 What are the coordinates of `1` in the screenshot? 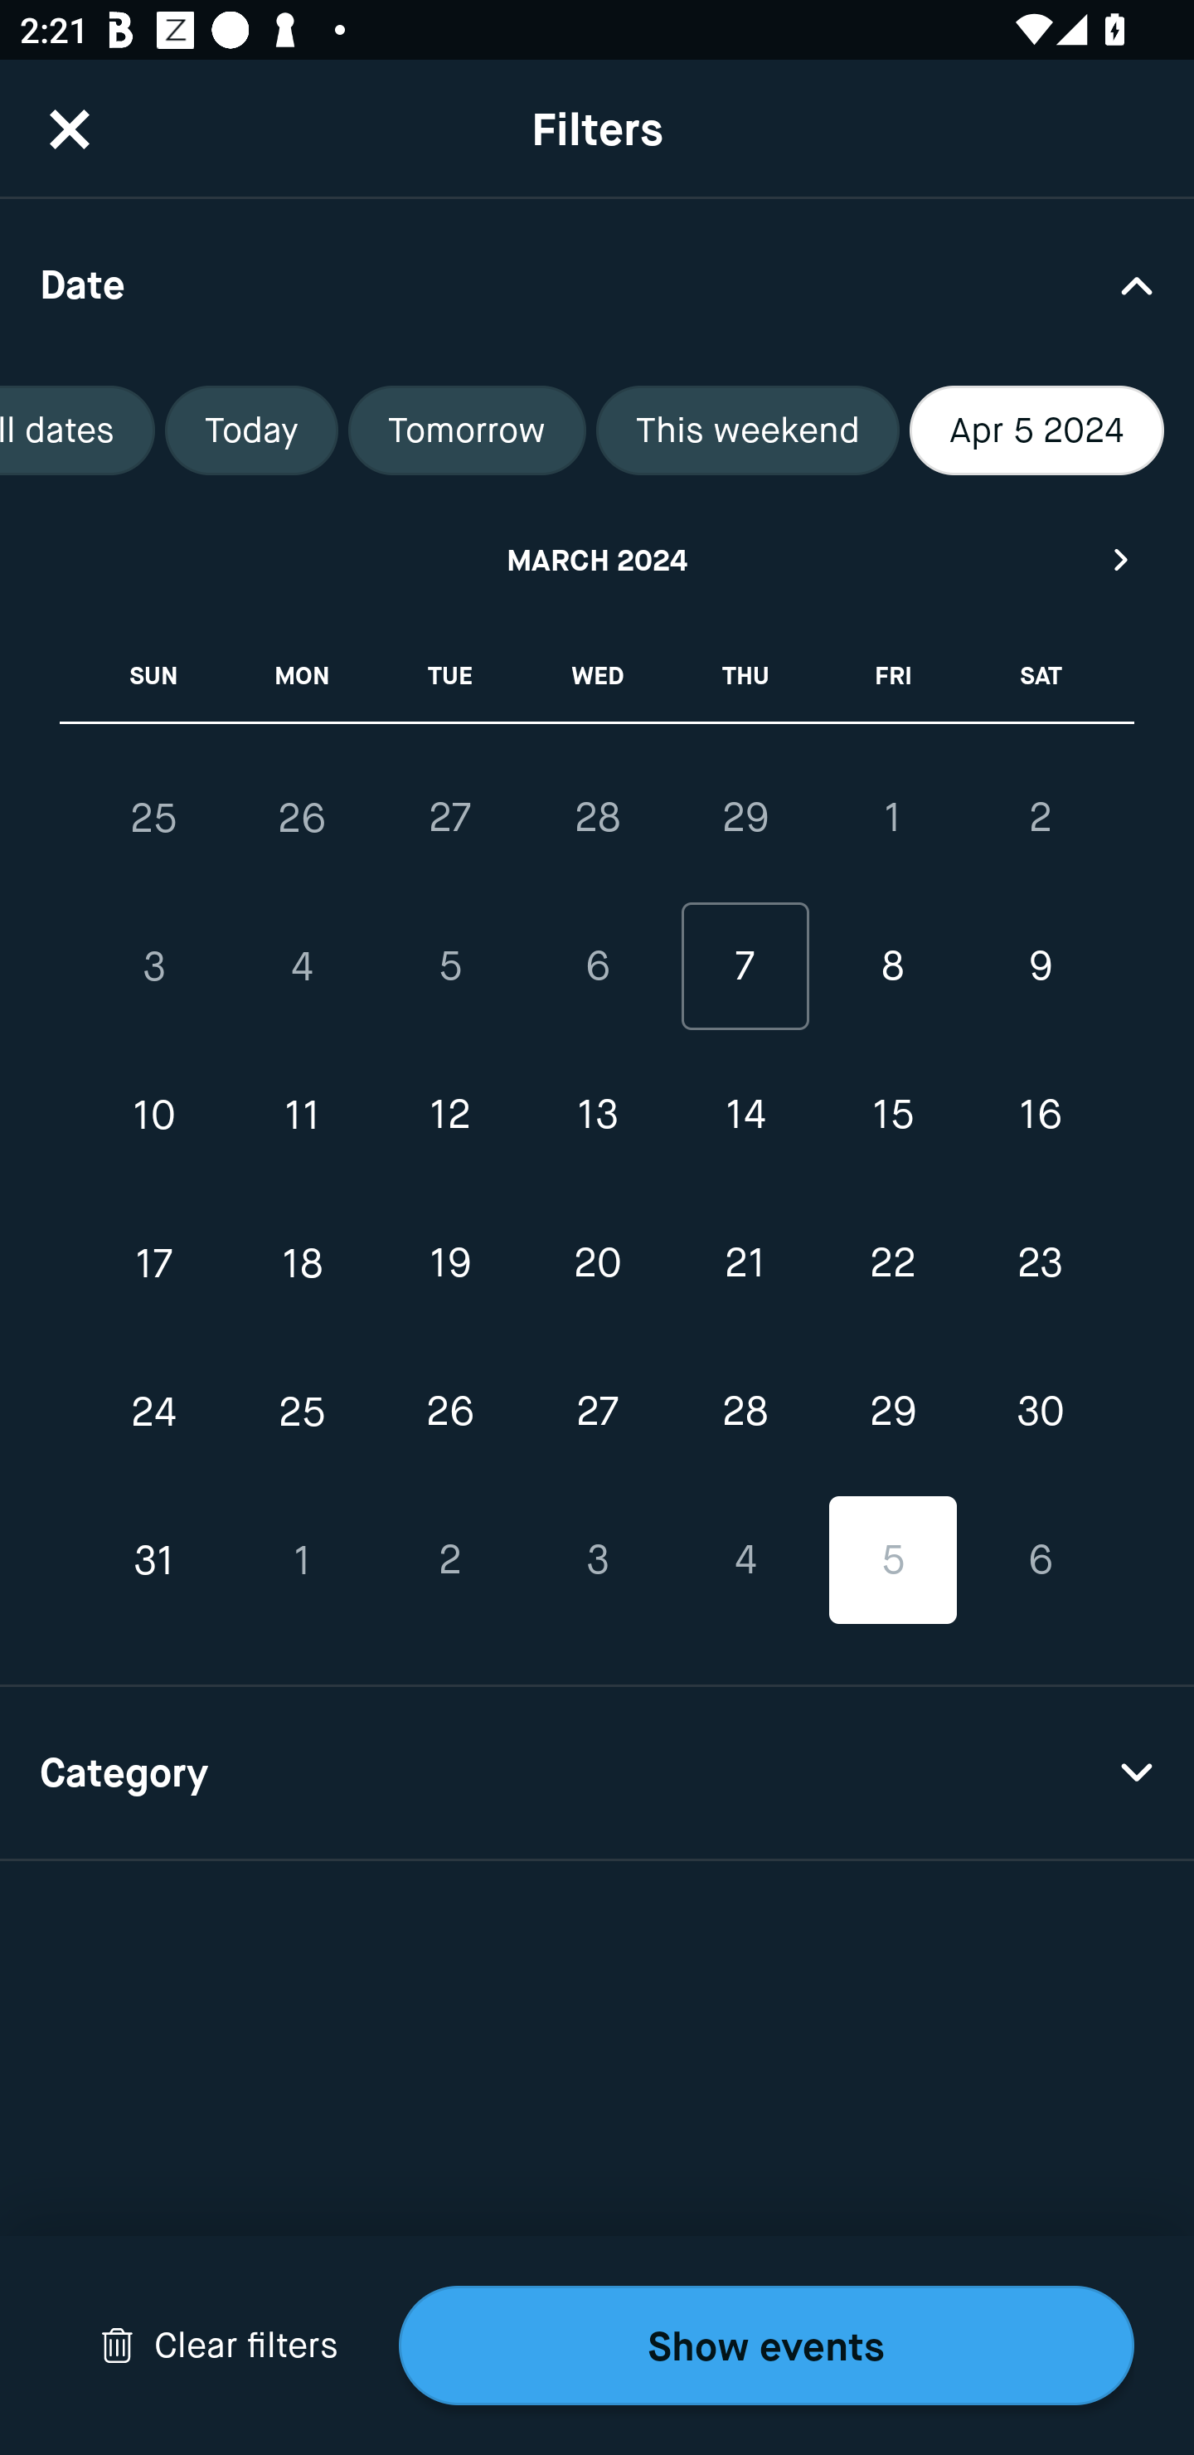 It's located at (302, 1559).